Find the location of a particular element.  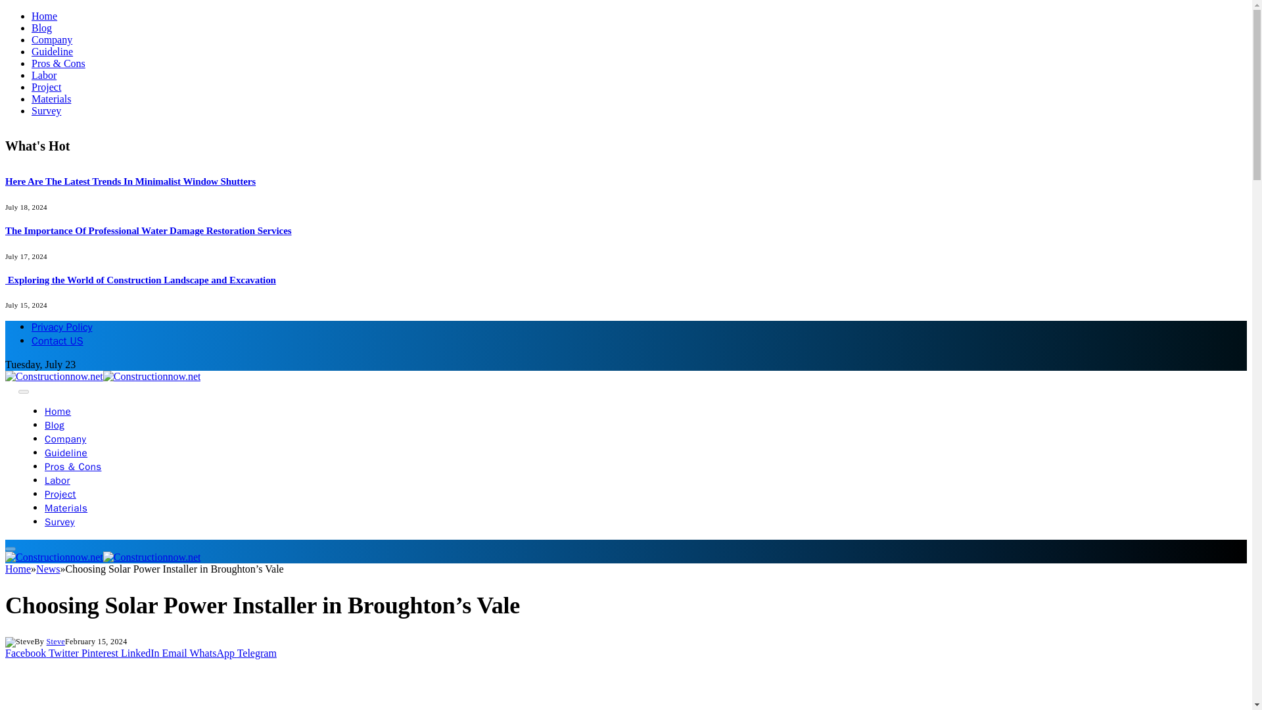

Twitter is located at coordinates (65, 653).